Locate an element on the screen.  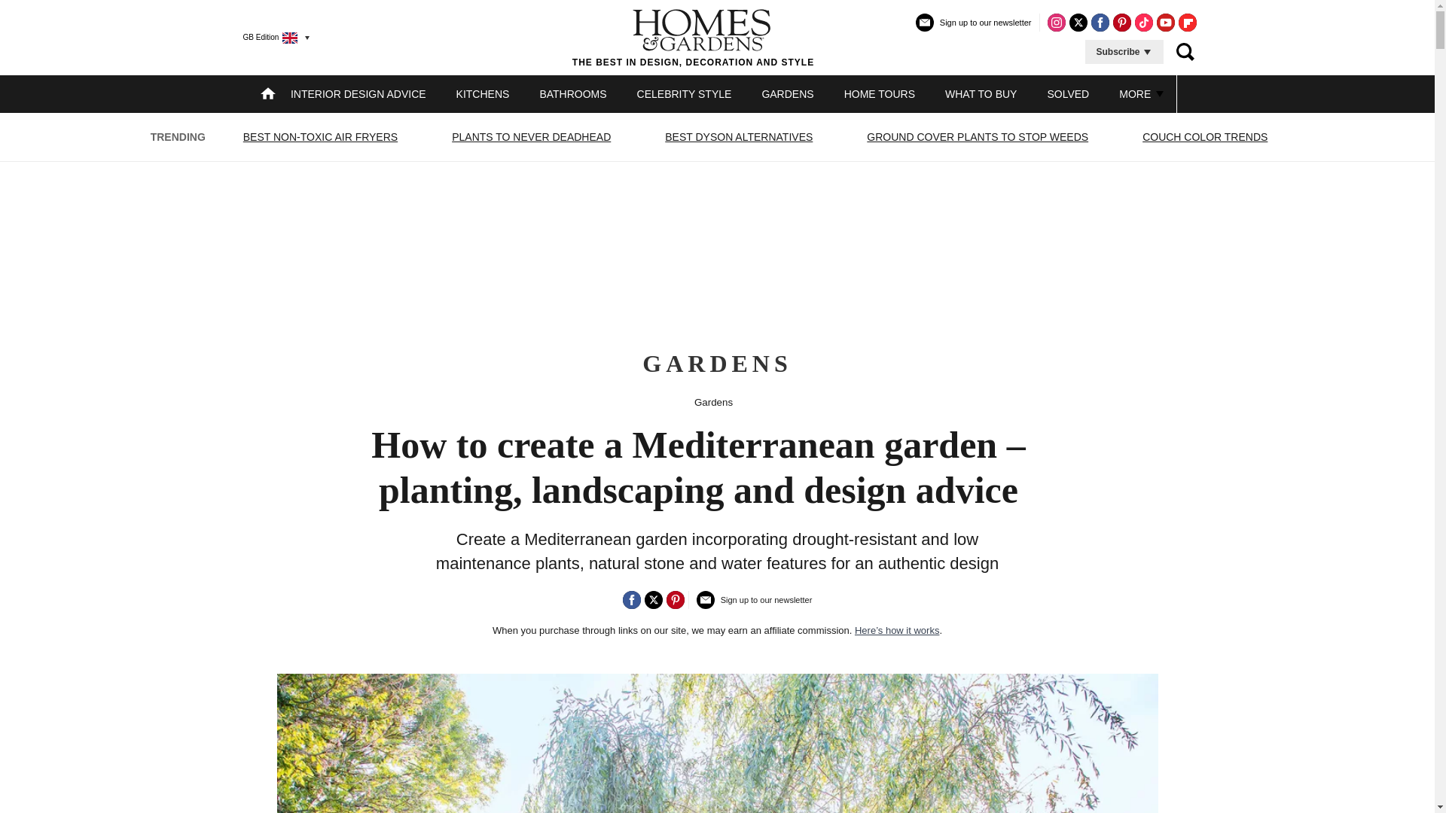
COUCH COLOR TRENDS is located at coordinates (1204, 137).